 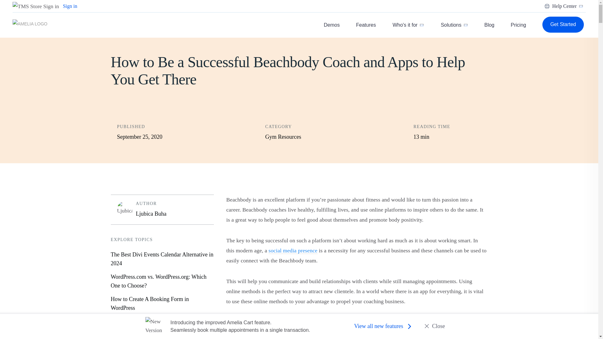 I want to click on Pricing, so click(x=518, y=25).